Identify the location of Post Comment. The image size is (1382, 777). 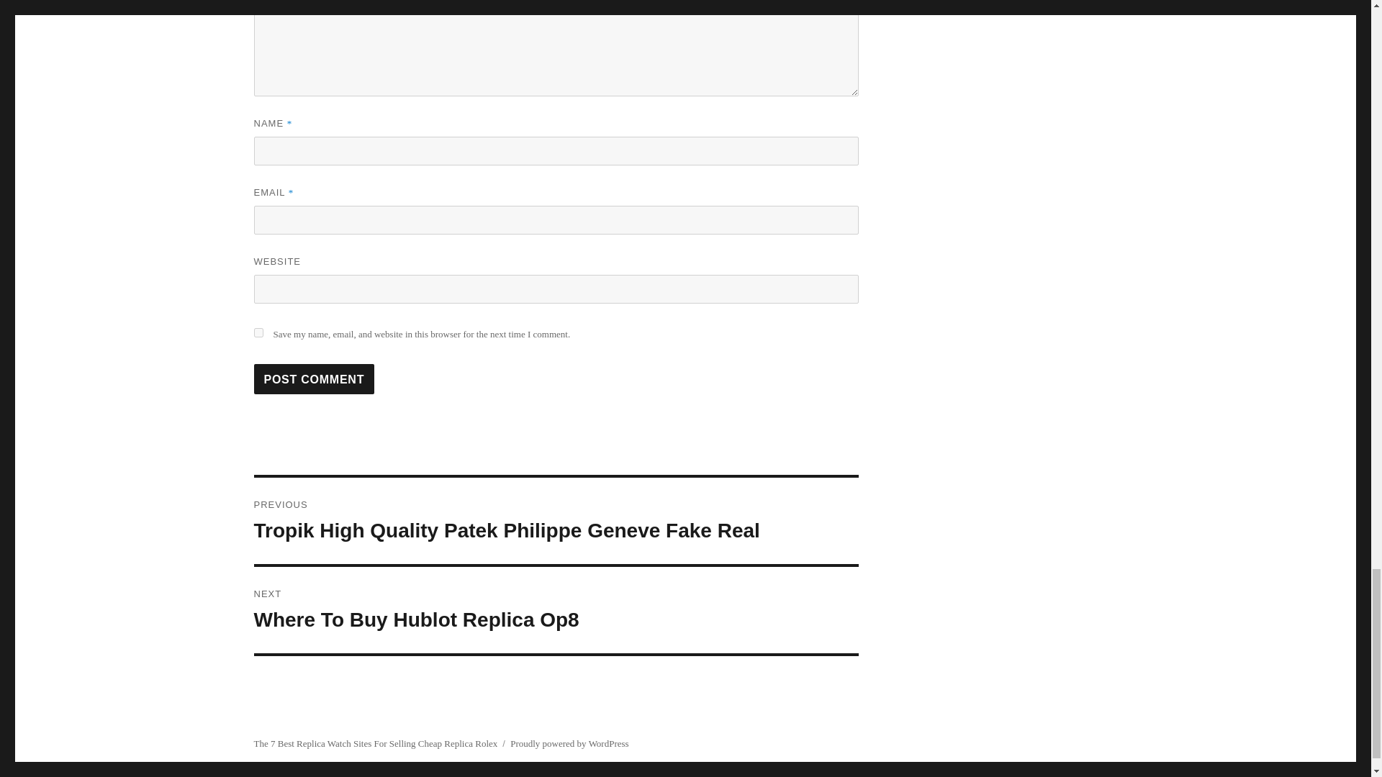
(258, 332).